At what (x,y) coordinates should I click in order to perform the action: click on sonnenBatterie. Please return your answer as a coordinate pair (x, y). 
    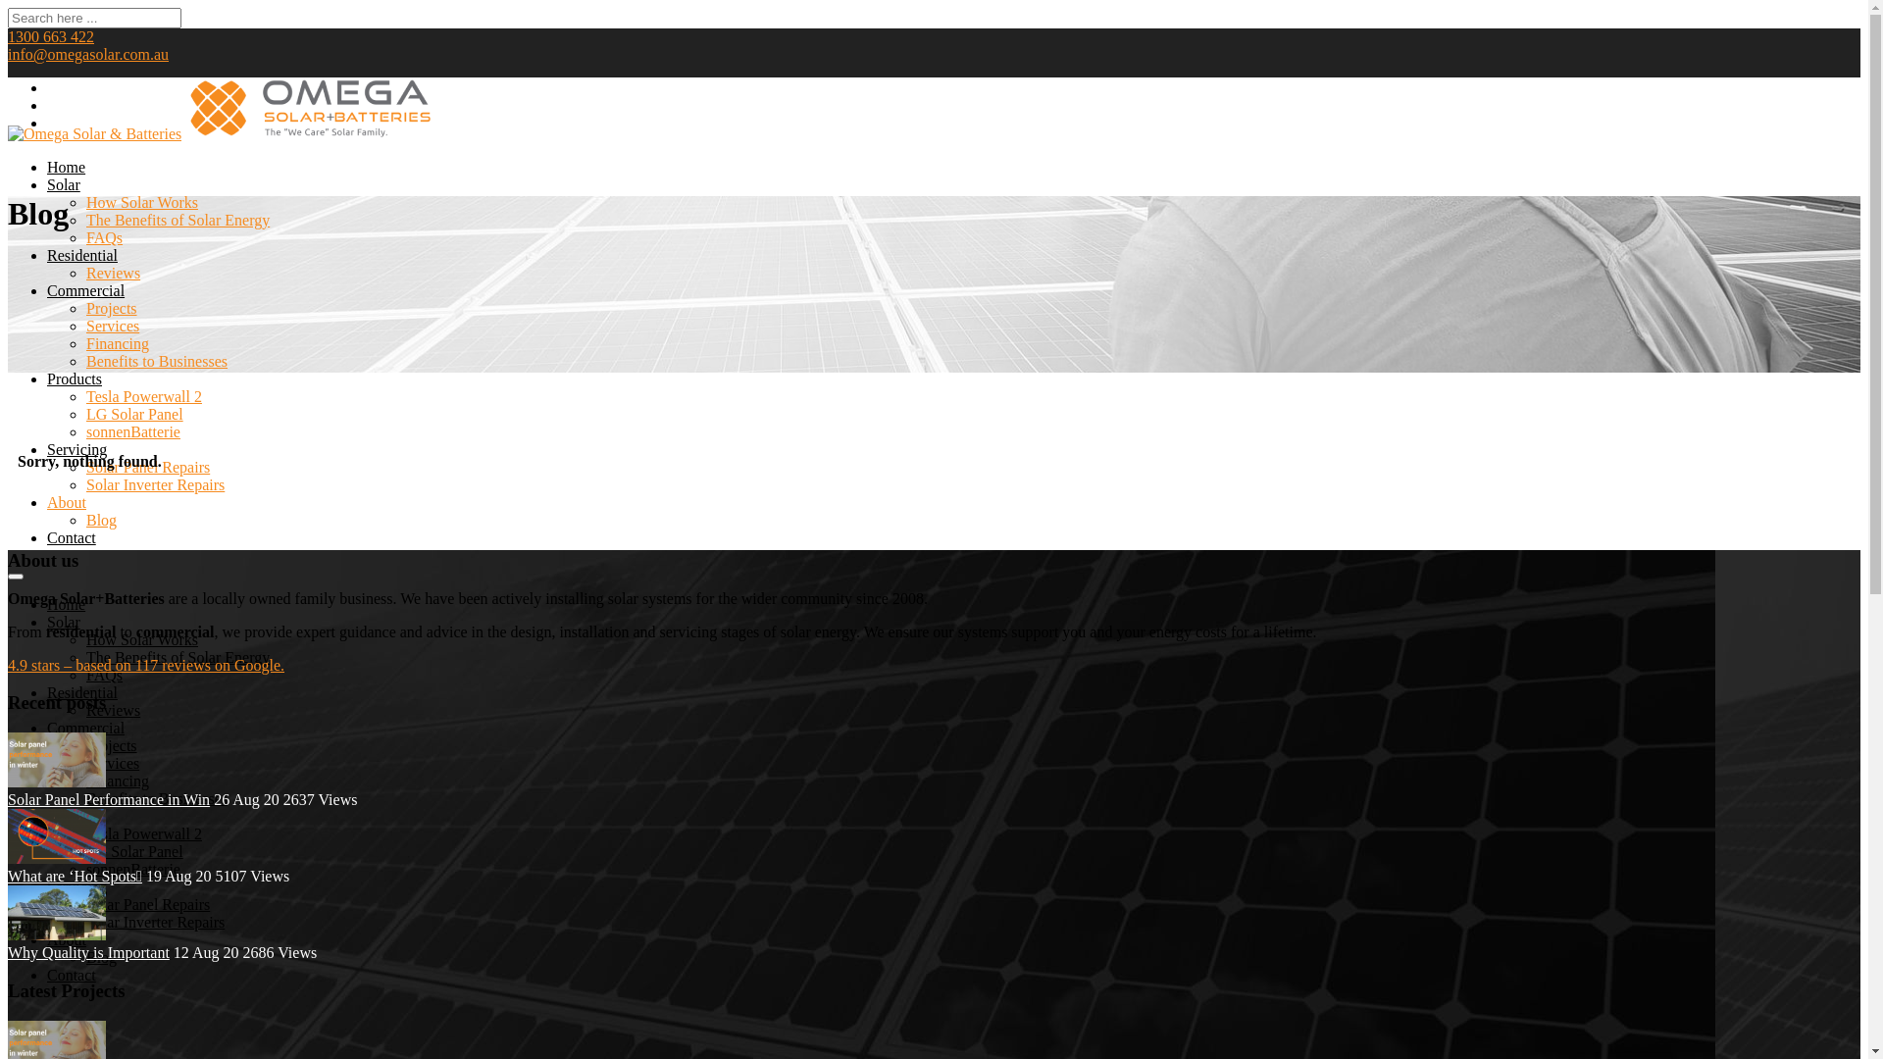
    Looking at the image, I should click on (133, 431).